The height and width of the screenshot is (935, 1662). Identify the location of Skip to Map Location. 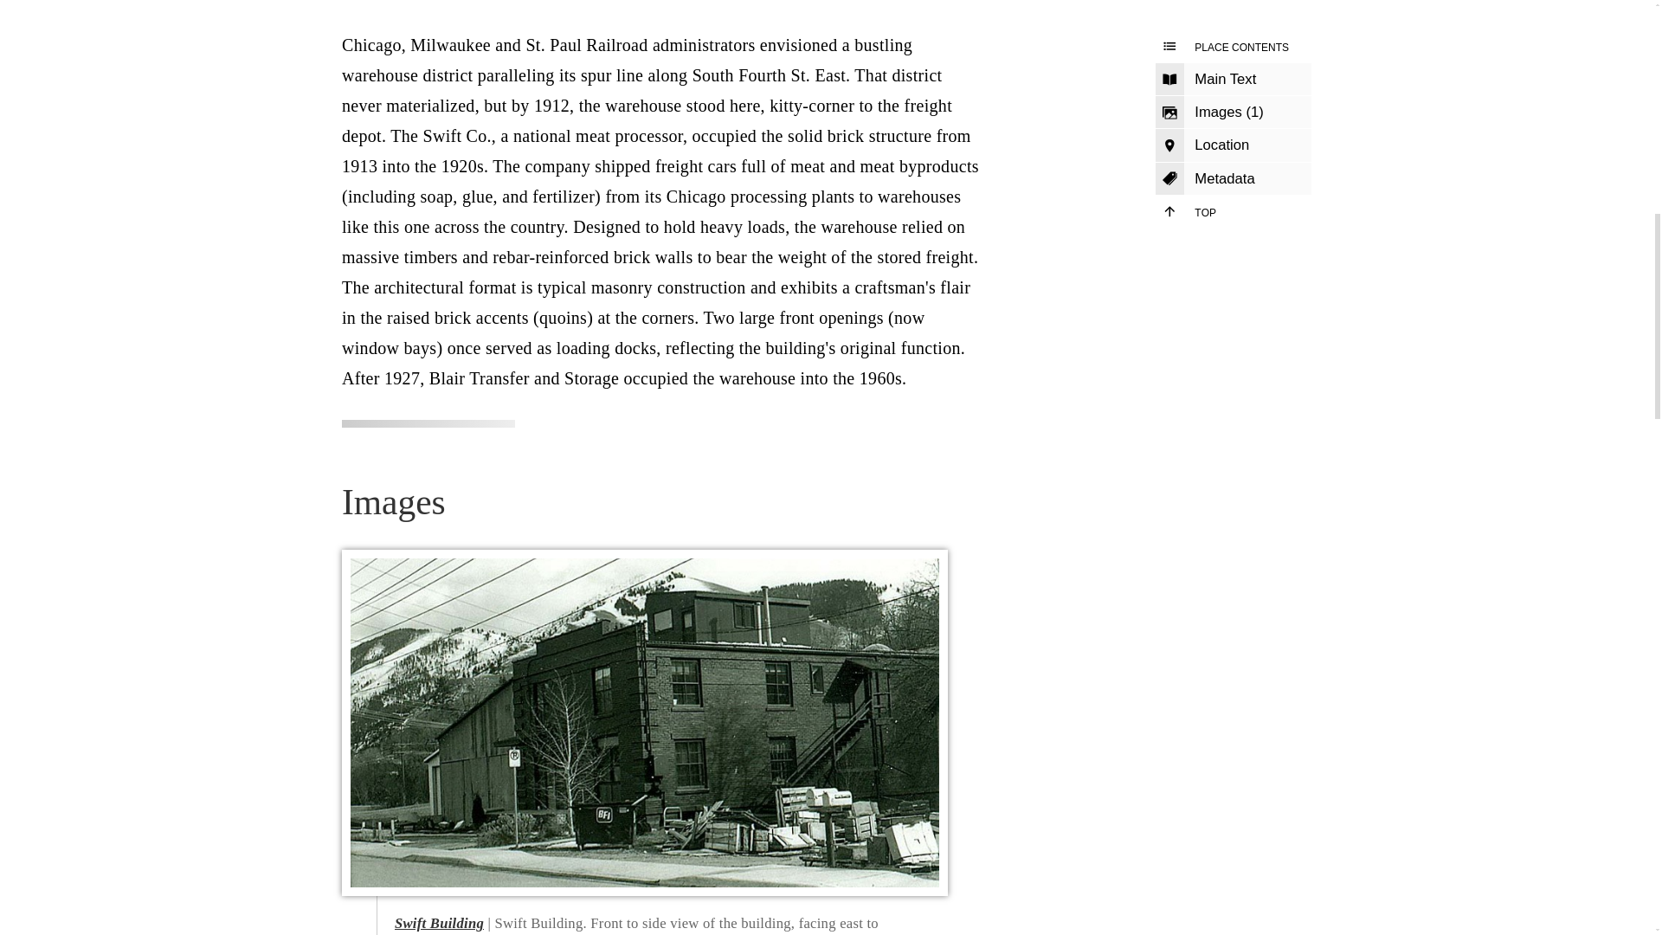
(1233, 145).